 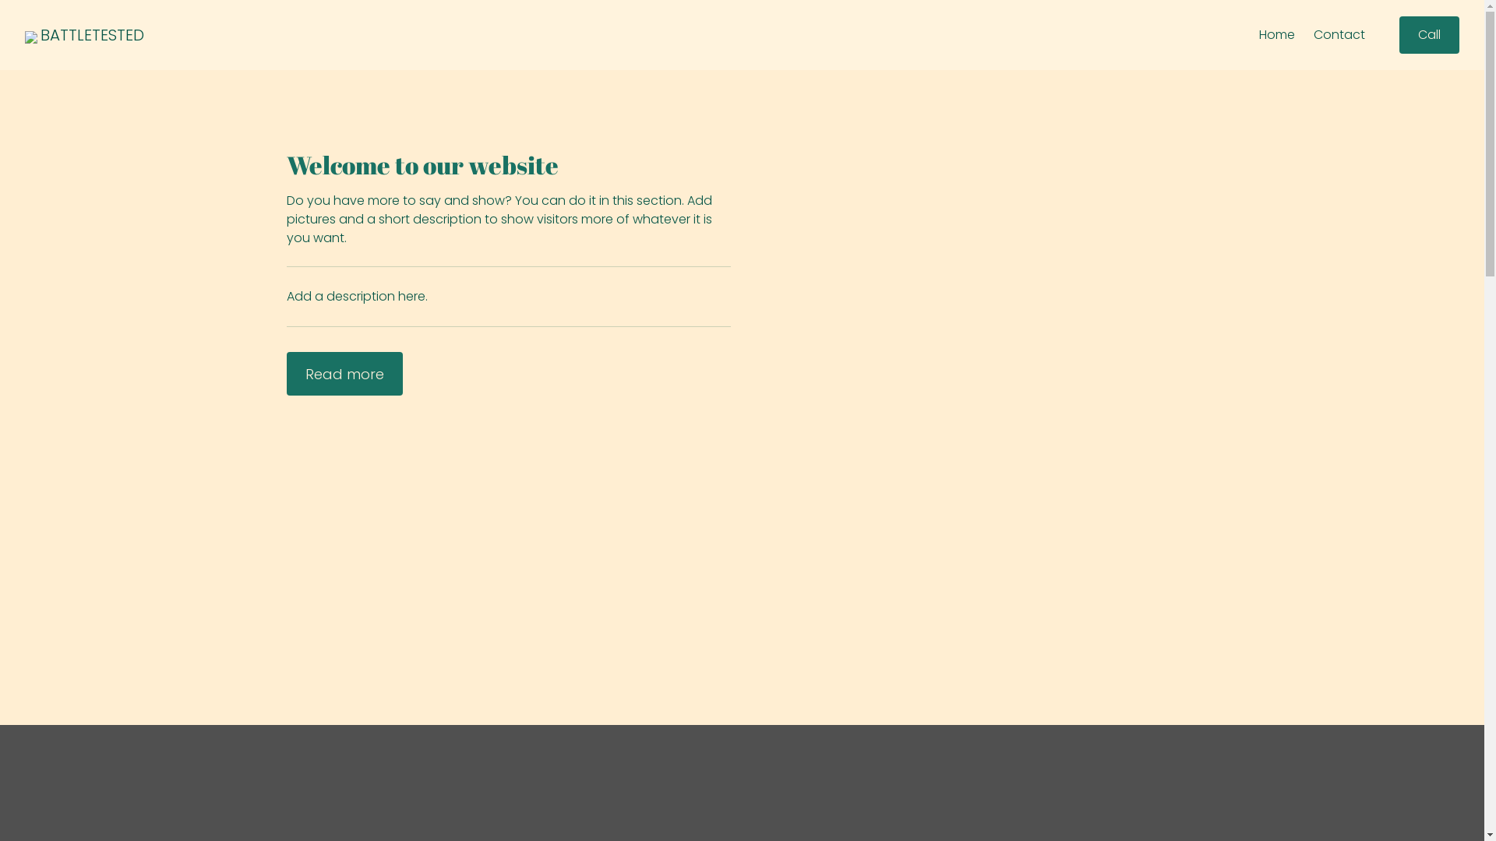 What do you see at coordinates (344, 374) in the screenshot?
I see `Read more` at bounding box center [344, 374].